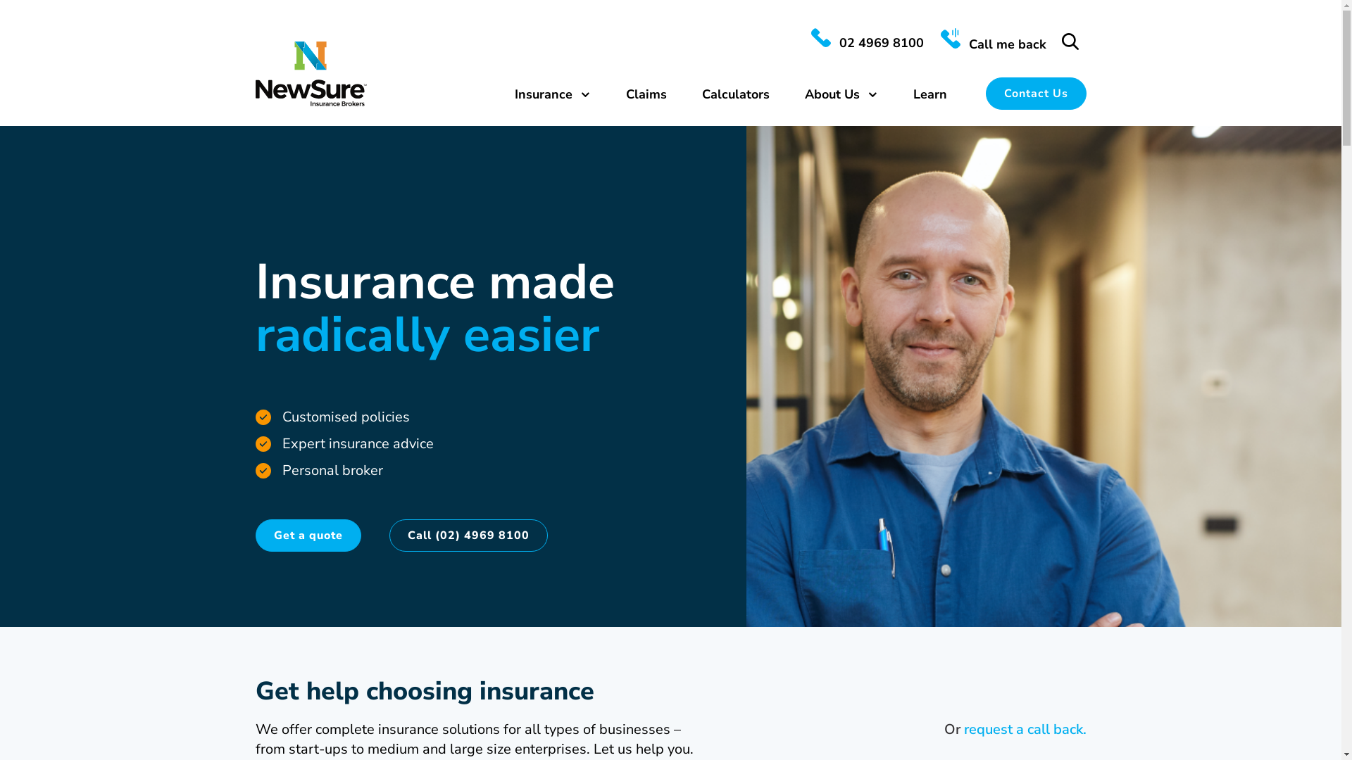  I want to click on Learn, so click(930, 94).